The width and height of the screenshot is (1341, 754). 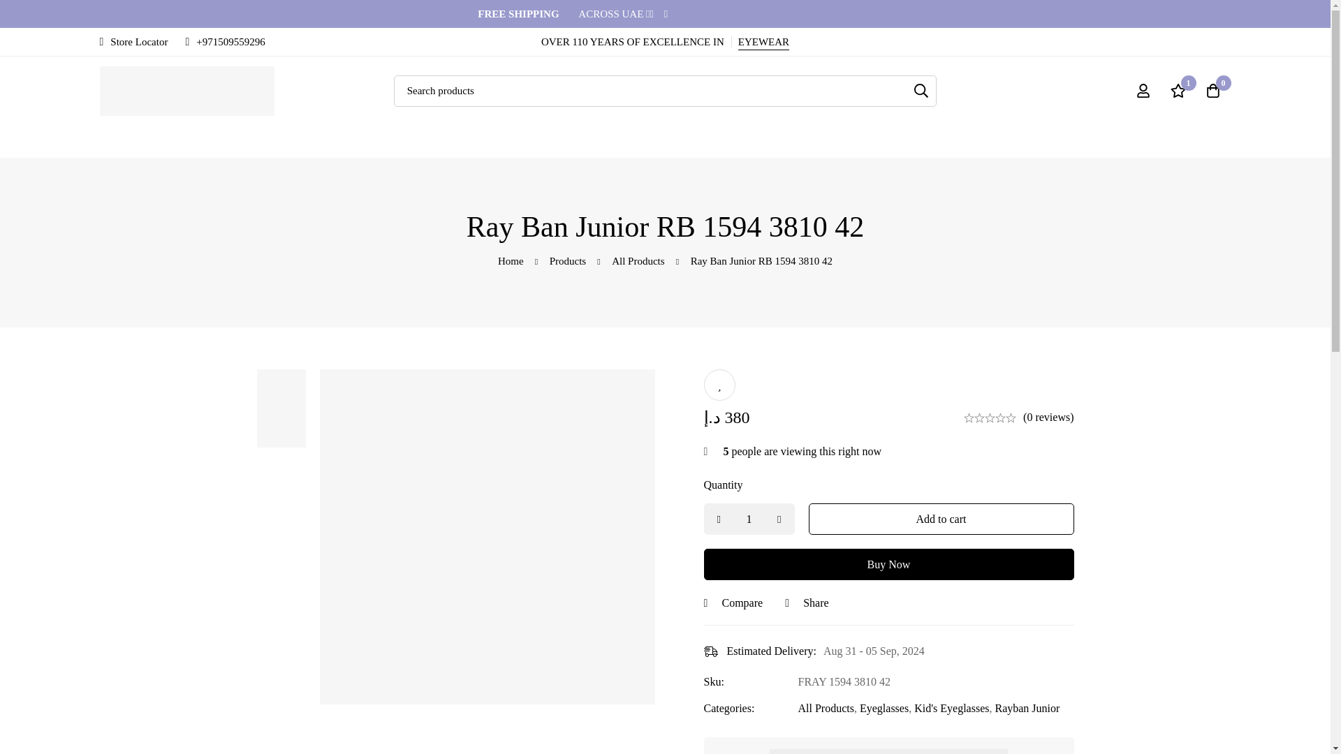 What do you see at coordinates (1178, 91) in the screenshot?
I see `1` at bounding box center [1178, 91].